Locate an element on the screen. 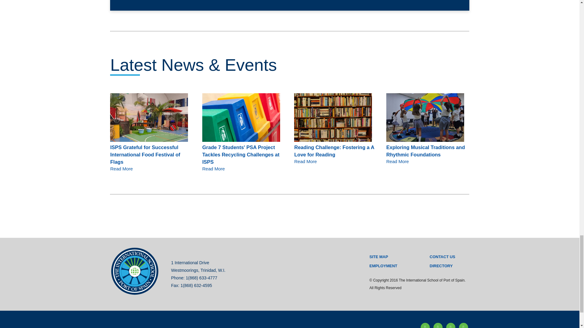 This screenshot has height=328, width=584. Reading Challenge: Fostering a A Love for Reading is located at coordinates (333, 117).